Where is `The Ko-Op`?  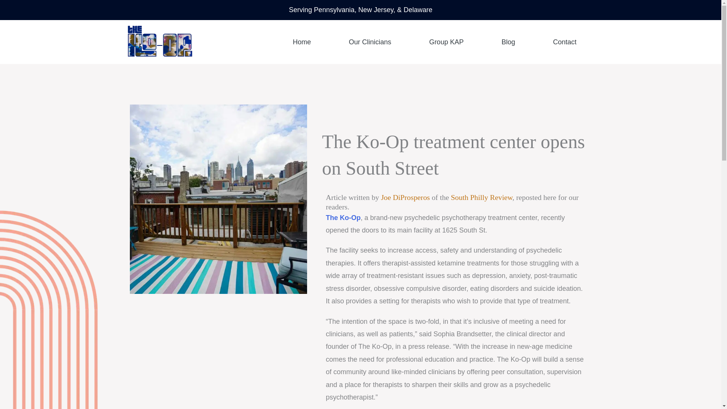 The Ko-Op is located at coordinates (343, 217).